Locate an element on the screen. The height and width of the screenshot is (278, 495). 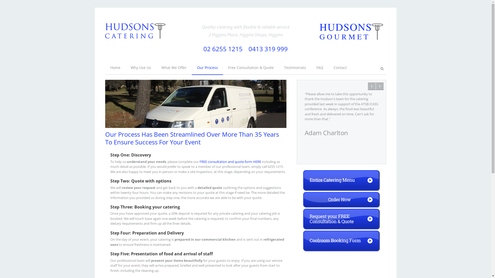
0413 319 999 is located at coordinates (268, 49).